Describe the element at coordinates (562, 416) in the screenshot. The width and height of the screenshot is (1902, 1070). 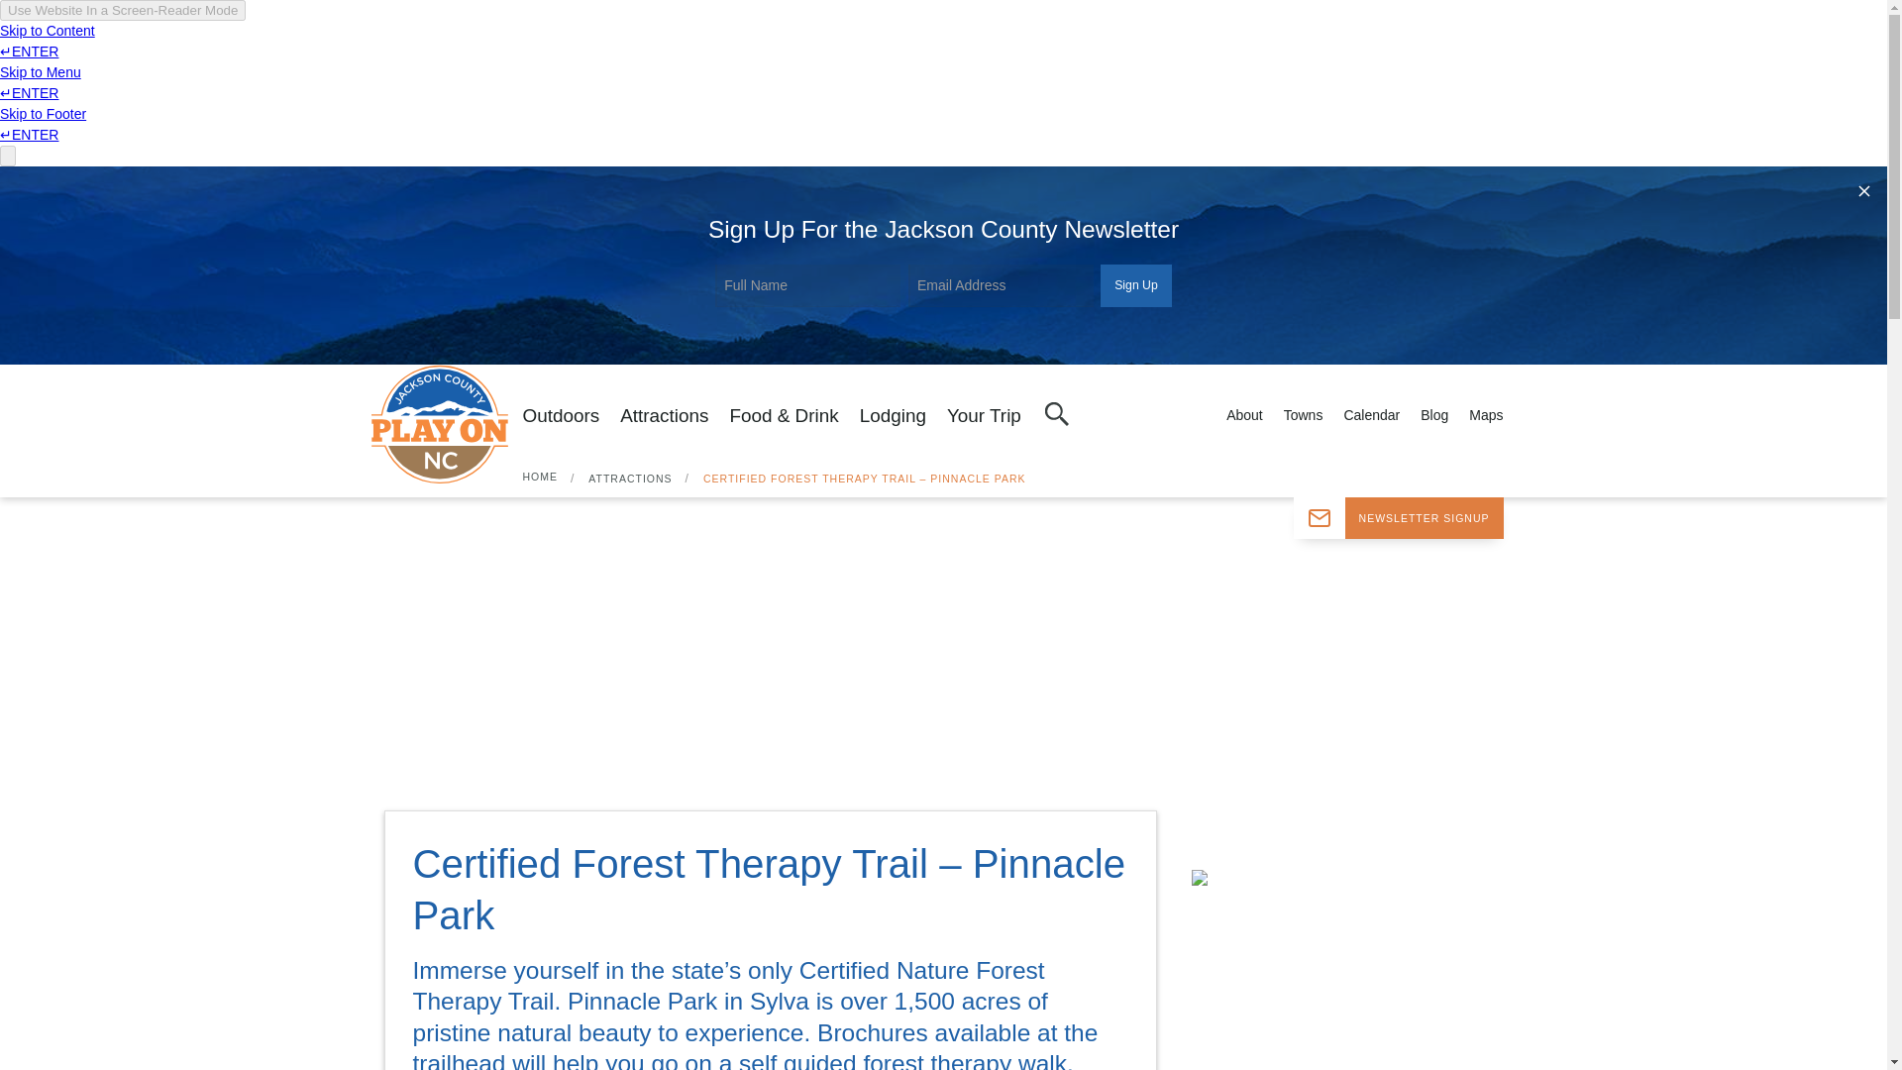
I see `Outdoors` at that location.